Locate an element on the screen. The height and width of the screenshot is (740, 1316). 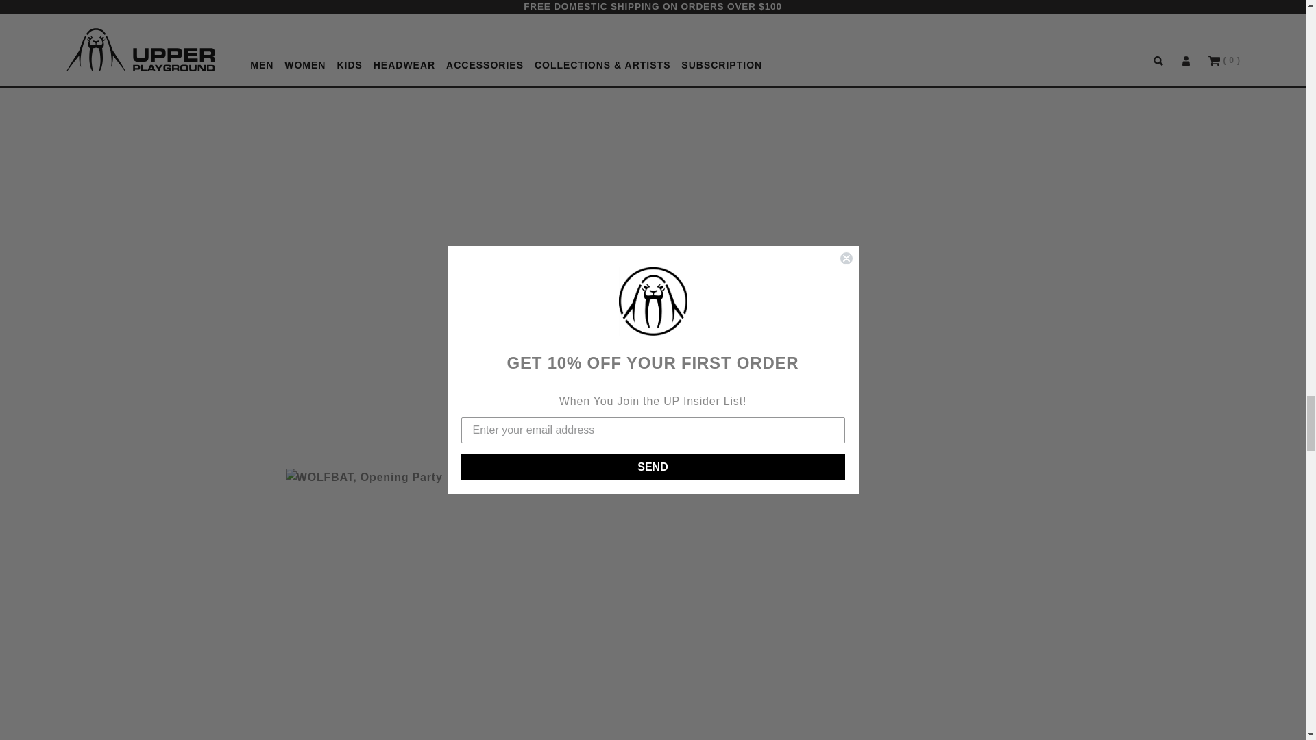
WOLFBAT, Opening Party is located at coordinates (456, 597).